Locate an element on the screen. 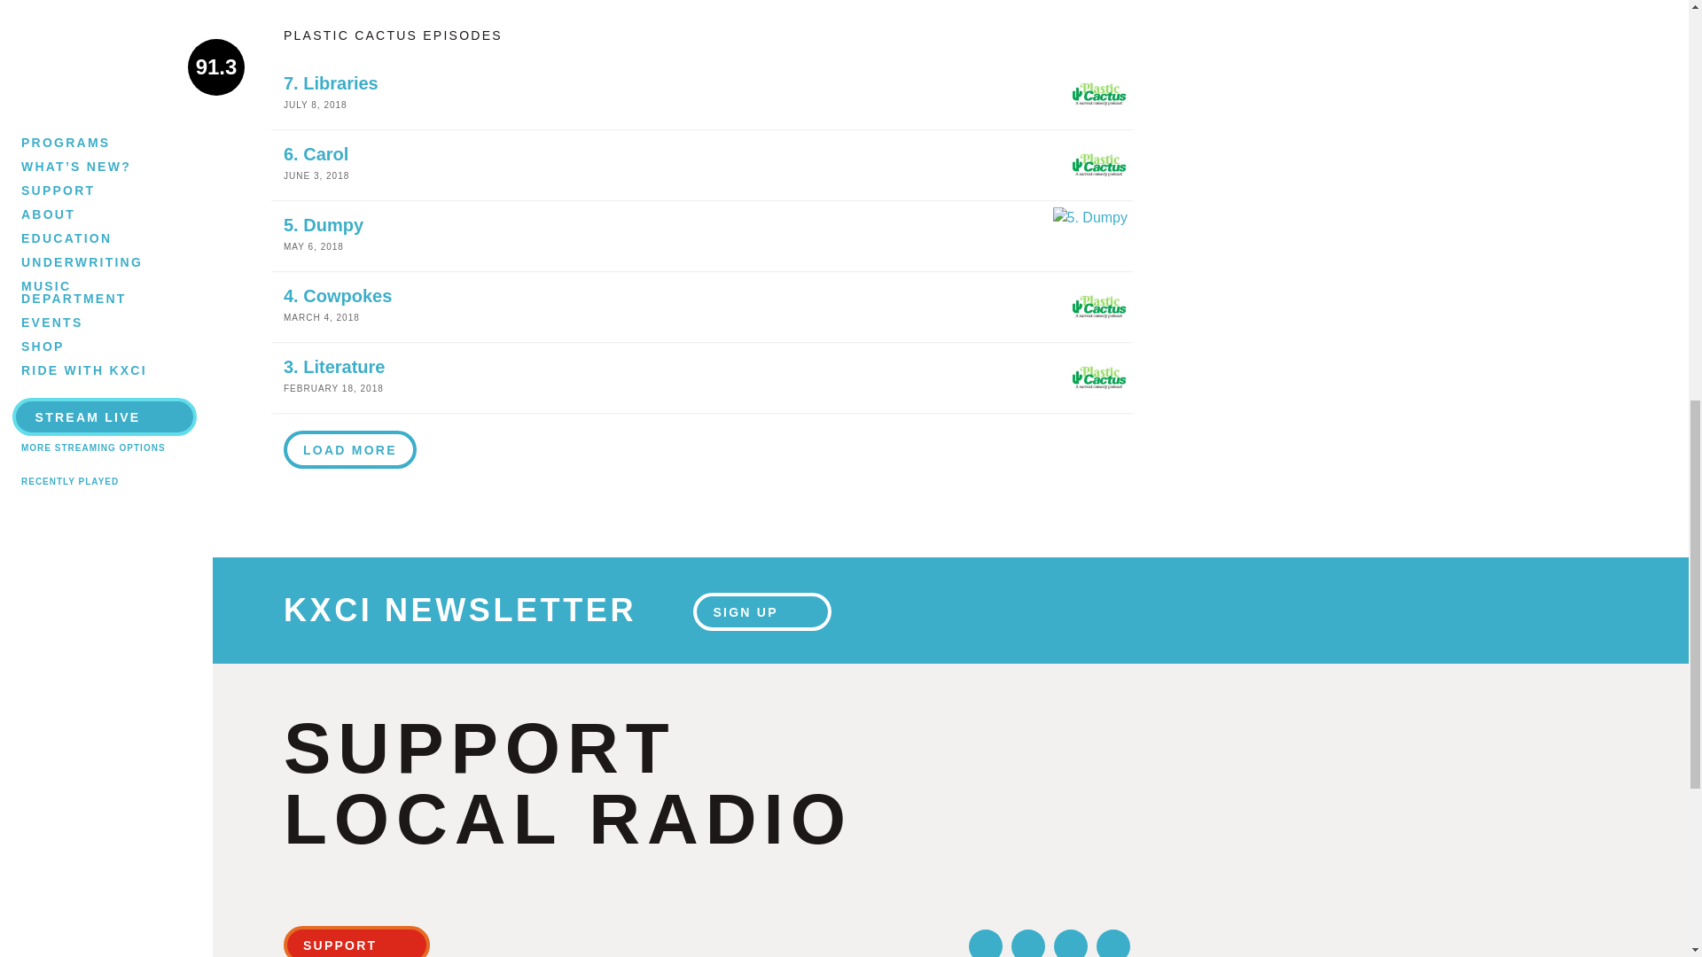 The width and height of the screenshot is (1702, 957). SUPPORT is located at coordinates (356, 941).